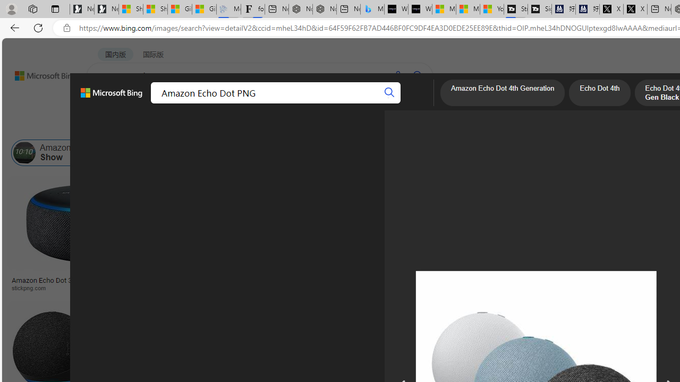  I want to click on stickpng.herokuapp.com, so click(319, 288).